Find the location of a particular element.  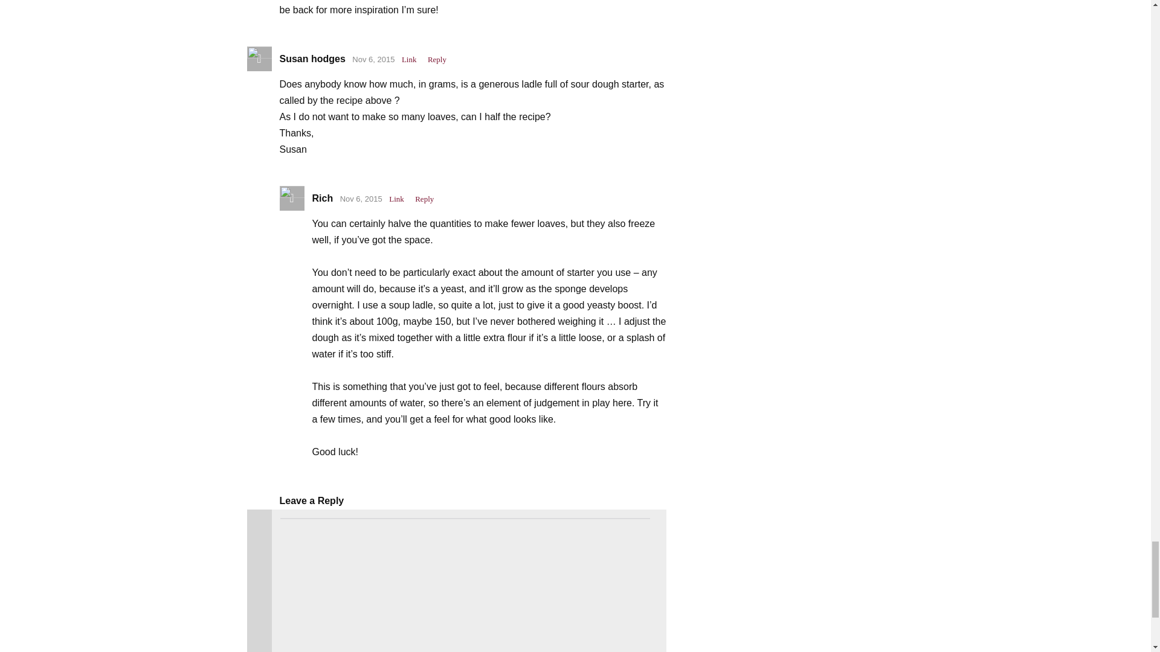

permalink to this comment is located at coordinates (396, 199).